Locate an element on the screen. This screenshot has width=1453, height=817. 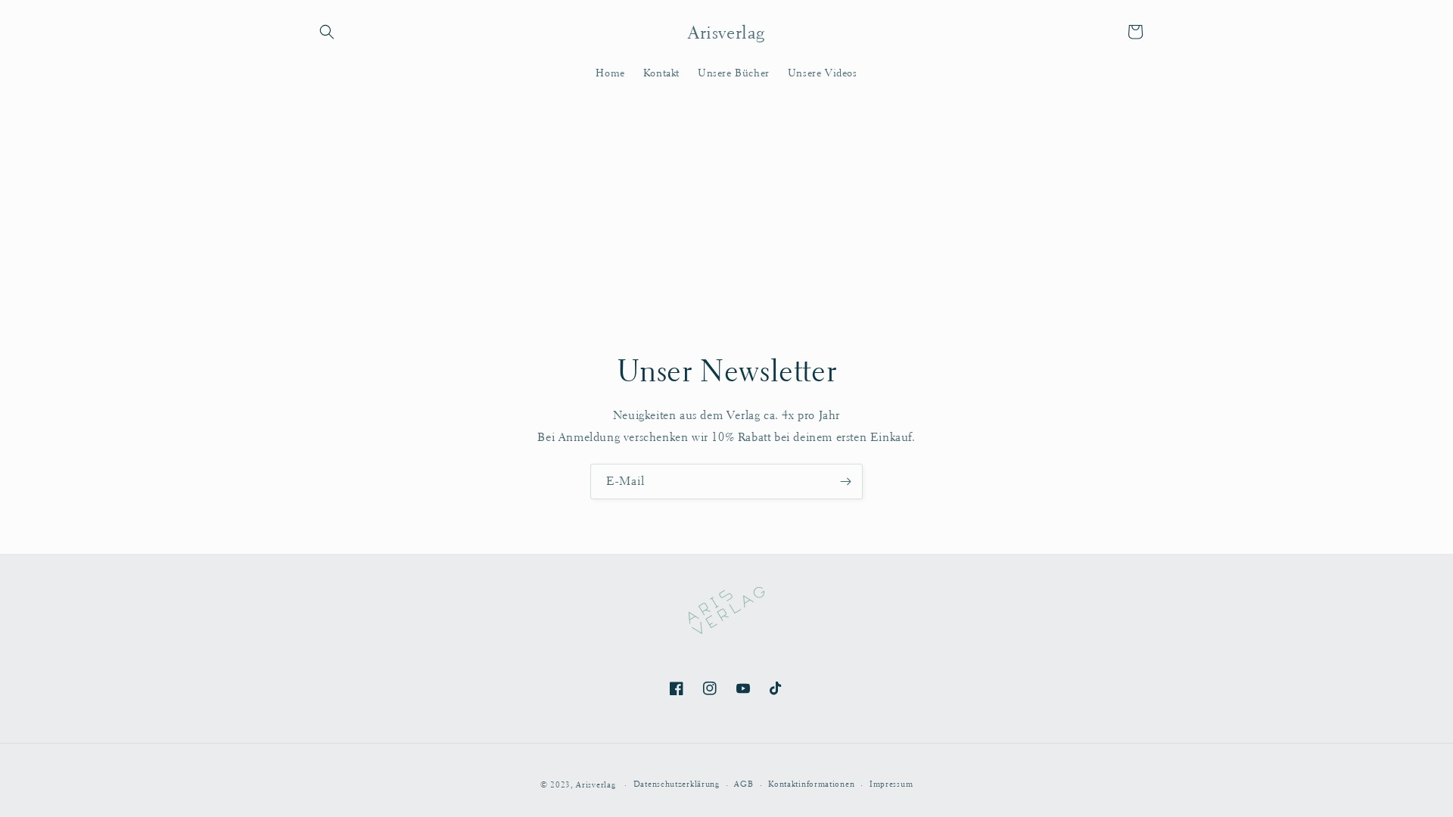
Facebook is located at coordinates (677, 688).